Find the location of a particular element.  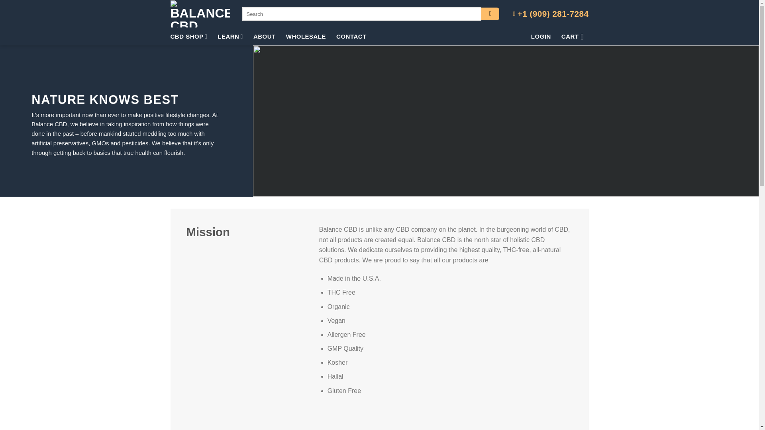

Search is located at coordinates (490, 14).